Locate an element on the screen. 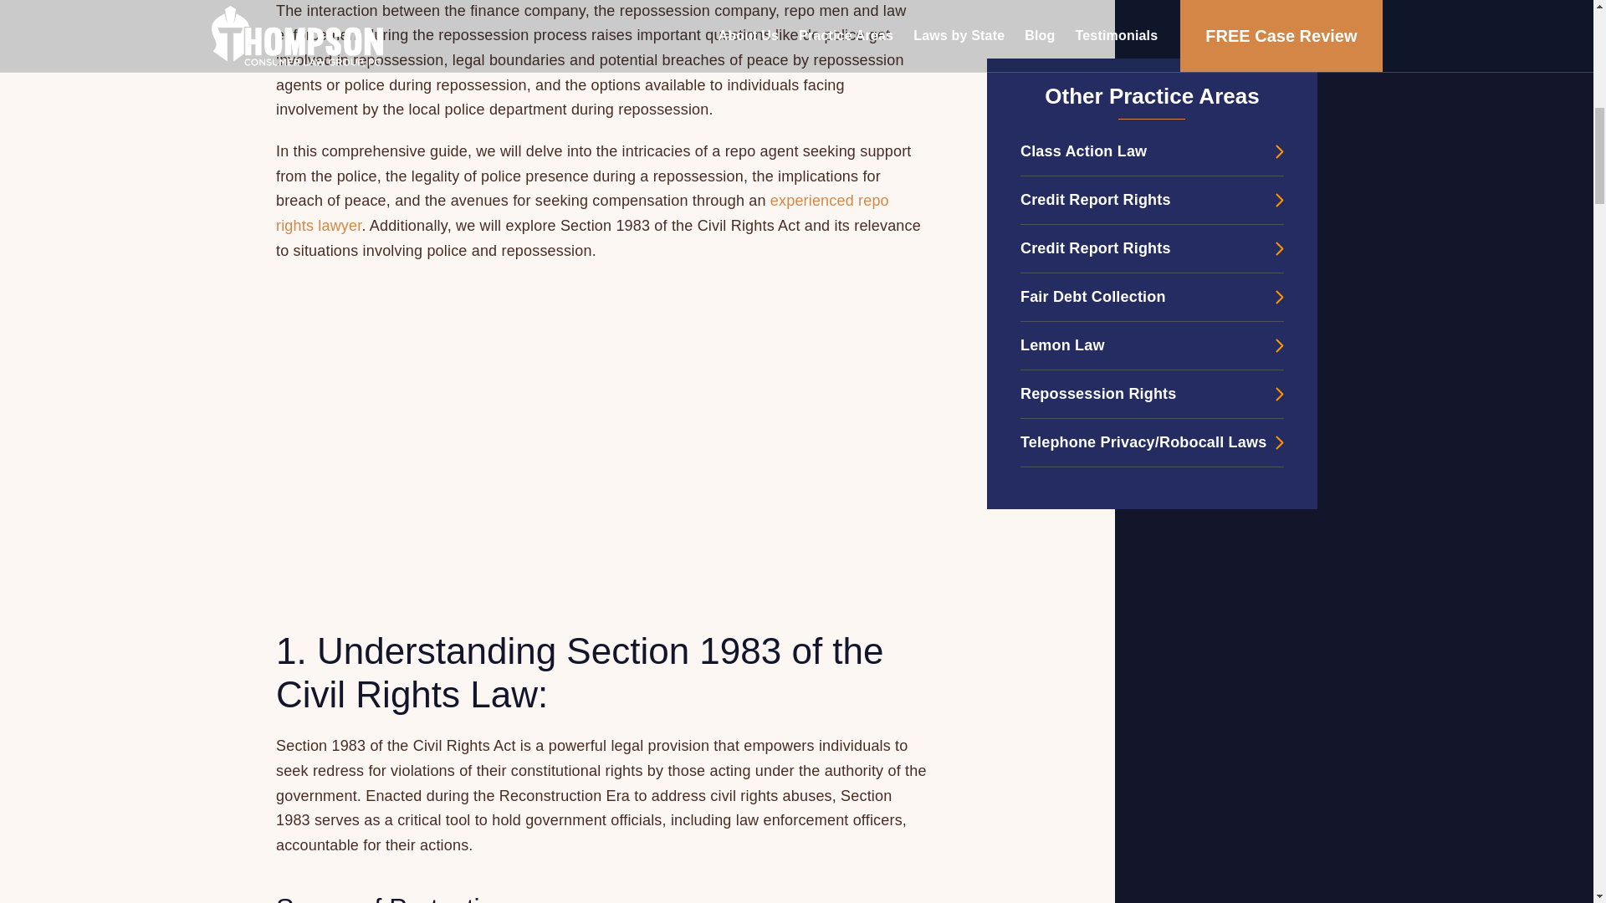 This screenshot has width=1606, height=903. Go To Repossession Rights Page is located at coordinates (1151, 109).